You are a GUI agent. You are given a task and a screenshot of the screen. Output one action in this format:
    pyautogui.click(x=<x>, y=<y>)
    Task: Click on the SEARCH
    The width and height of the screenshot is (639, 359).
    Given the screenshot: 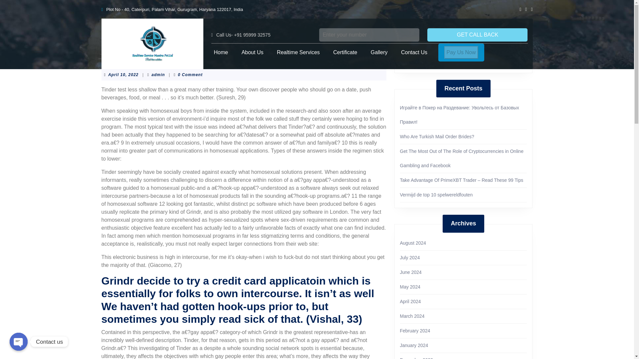 What is the action you would take?
    pyautogui.click(x=463, y=58)
    